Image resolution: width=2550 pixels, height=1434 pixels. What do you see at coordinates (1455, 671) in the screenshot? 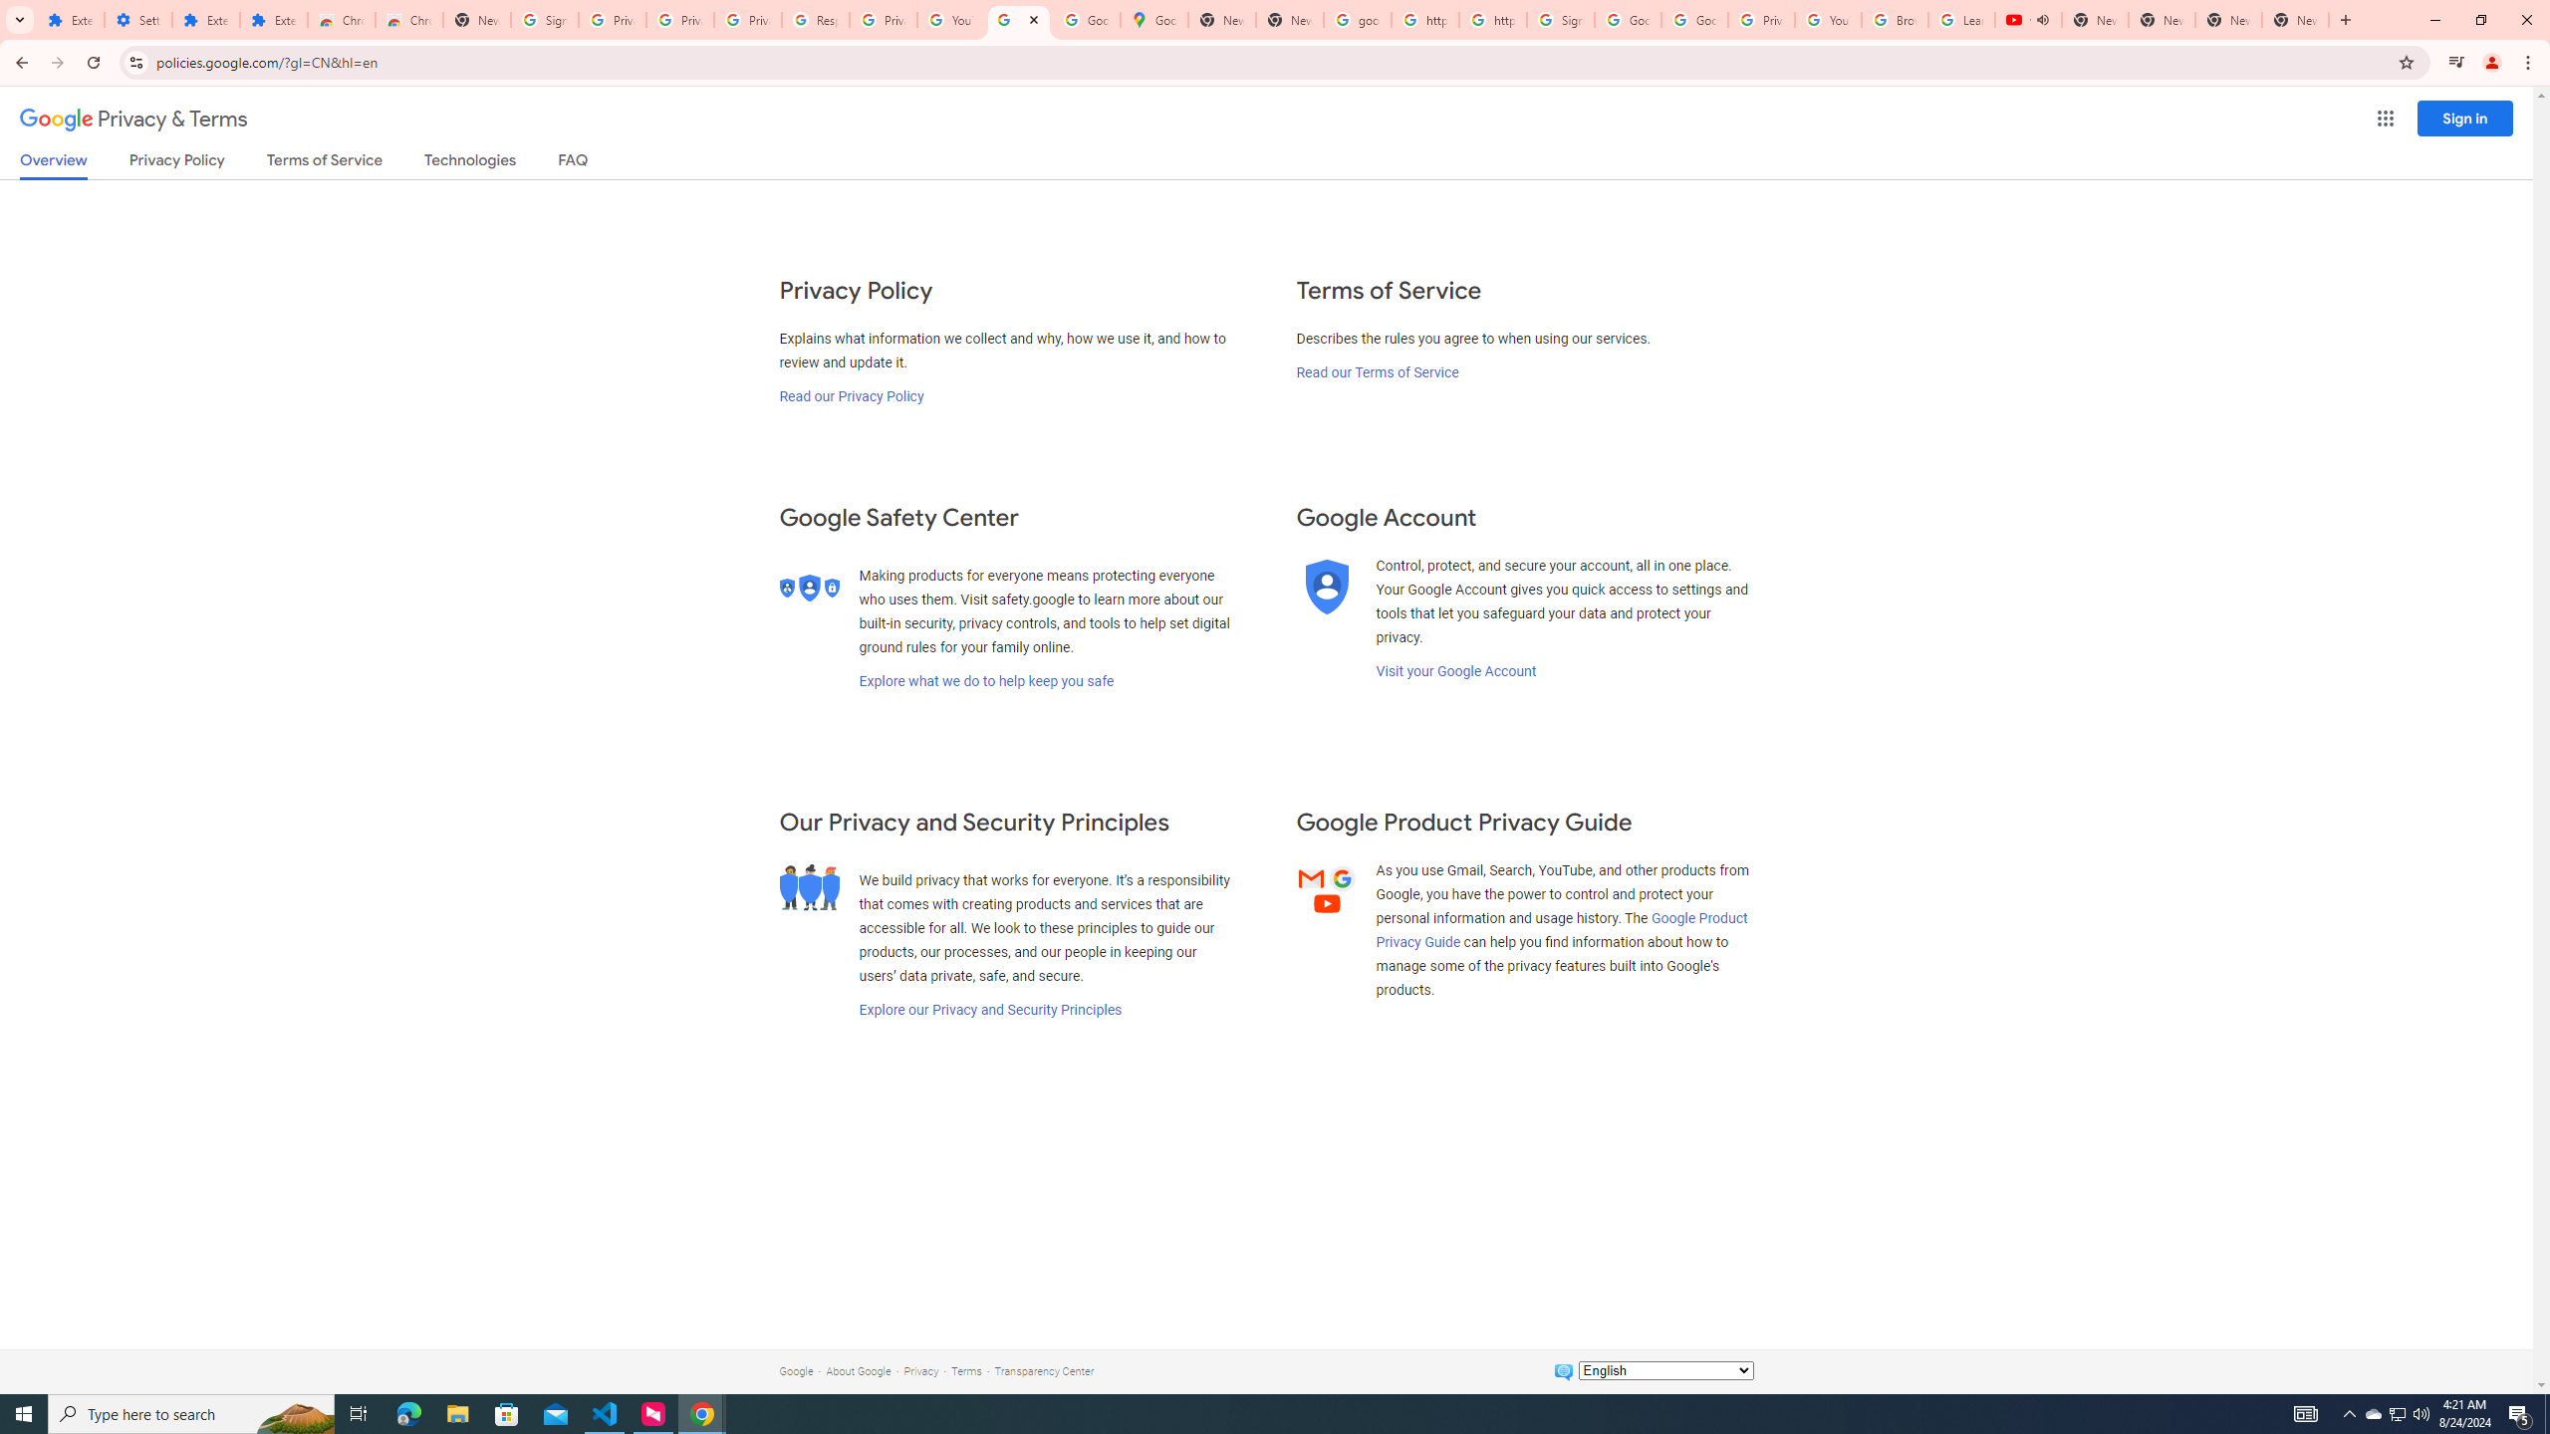
I see `Visit your Google Account` at bounding box center [1455, 671].